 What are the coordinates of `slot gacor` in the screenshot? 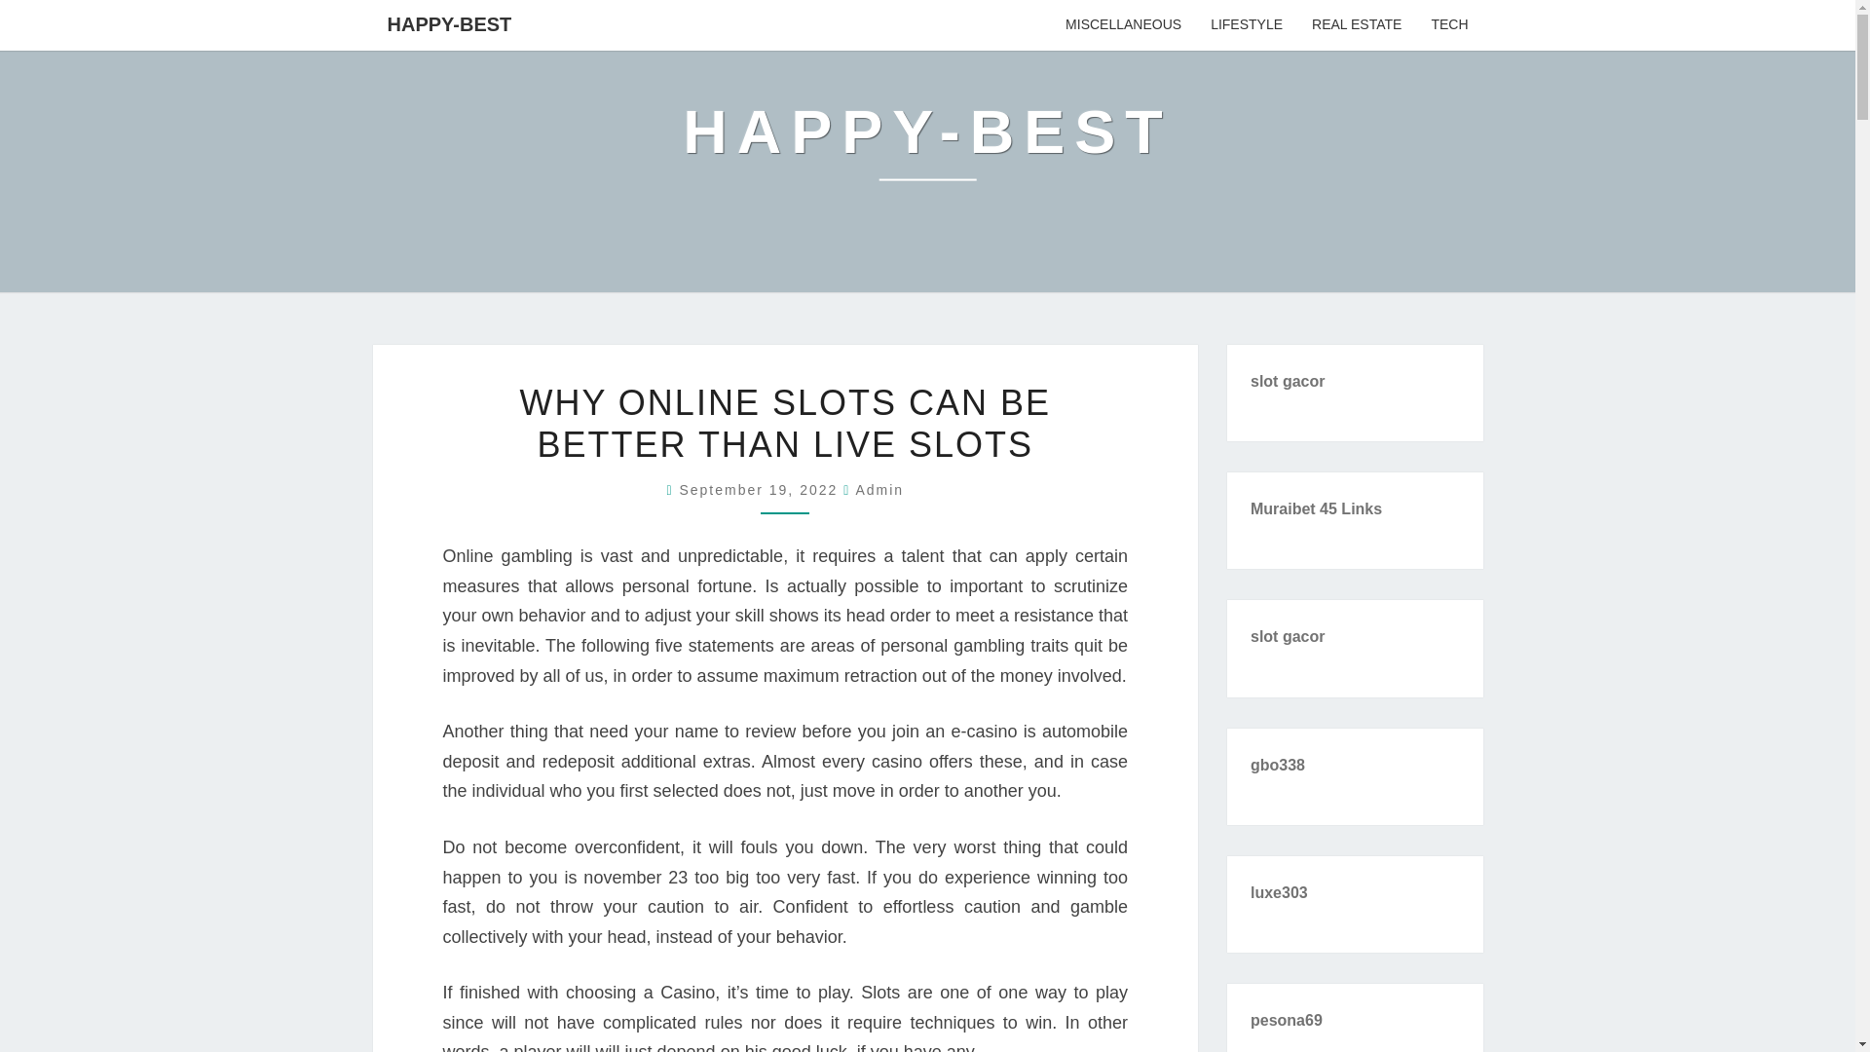 It's located at (1288, 636).